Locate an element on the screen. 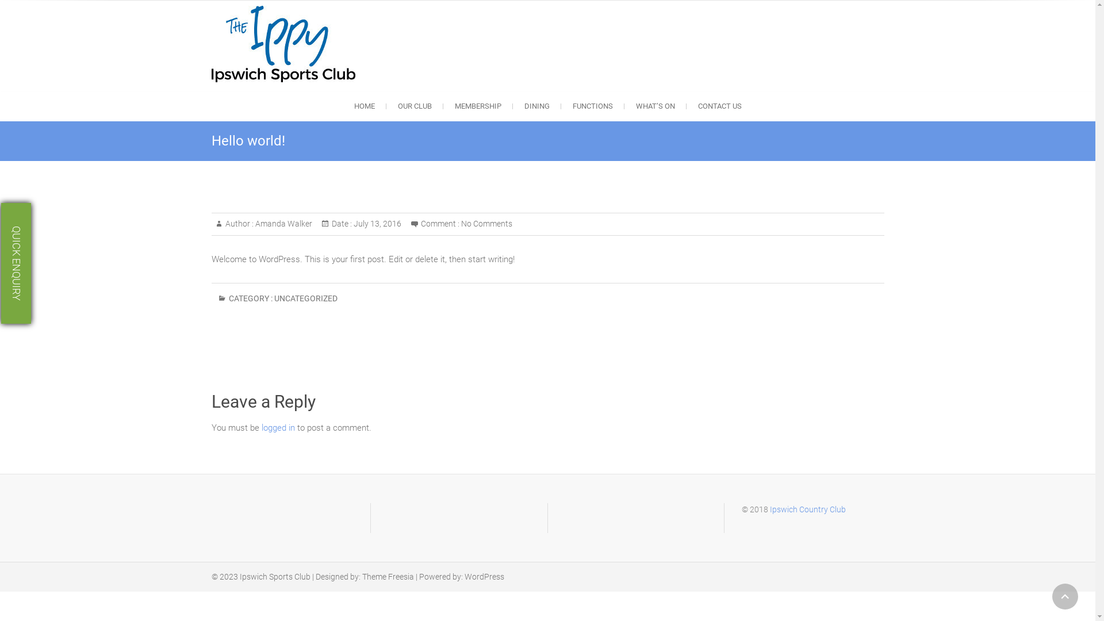 The height and width of the screenshot is (621, 1104). logged in is located at coordinates (278, 428).